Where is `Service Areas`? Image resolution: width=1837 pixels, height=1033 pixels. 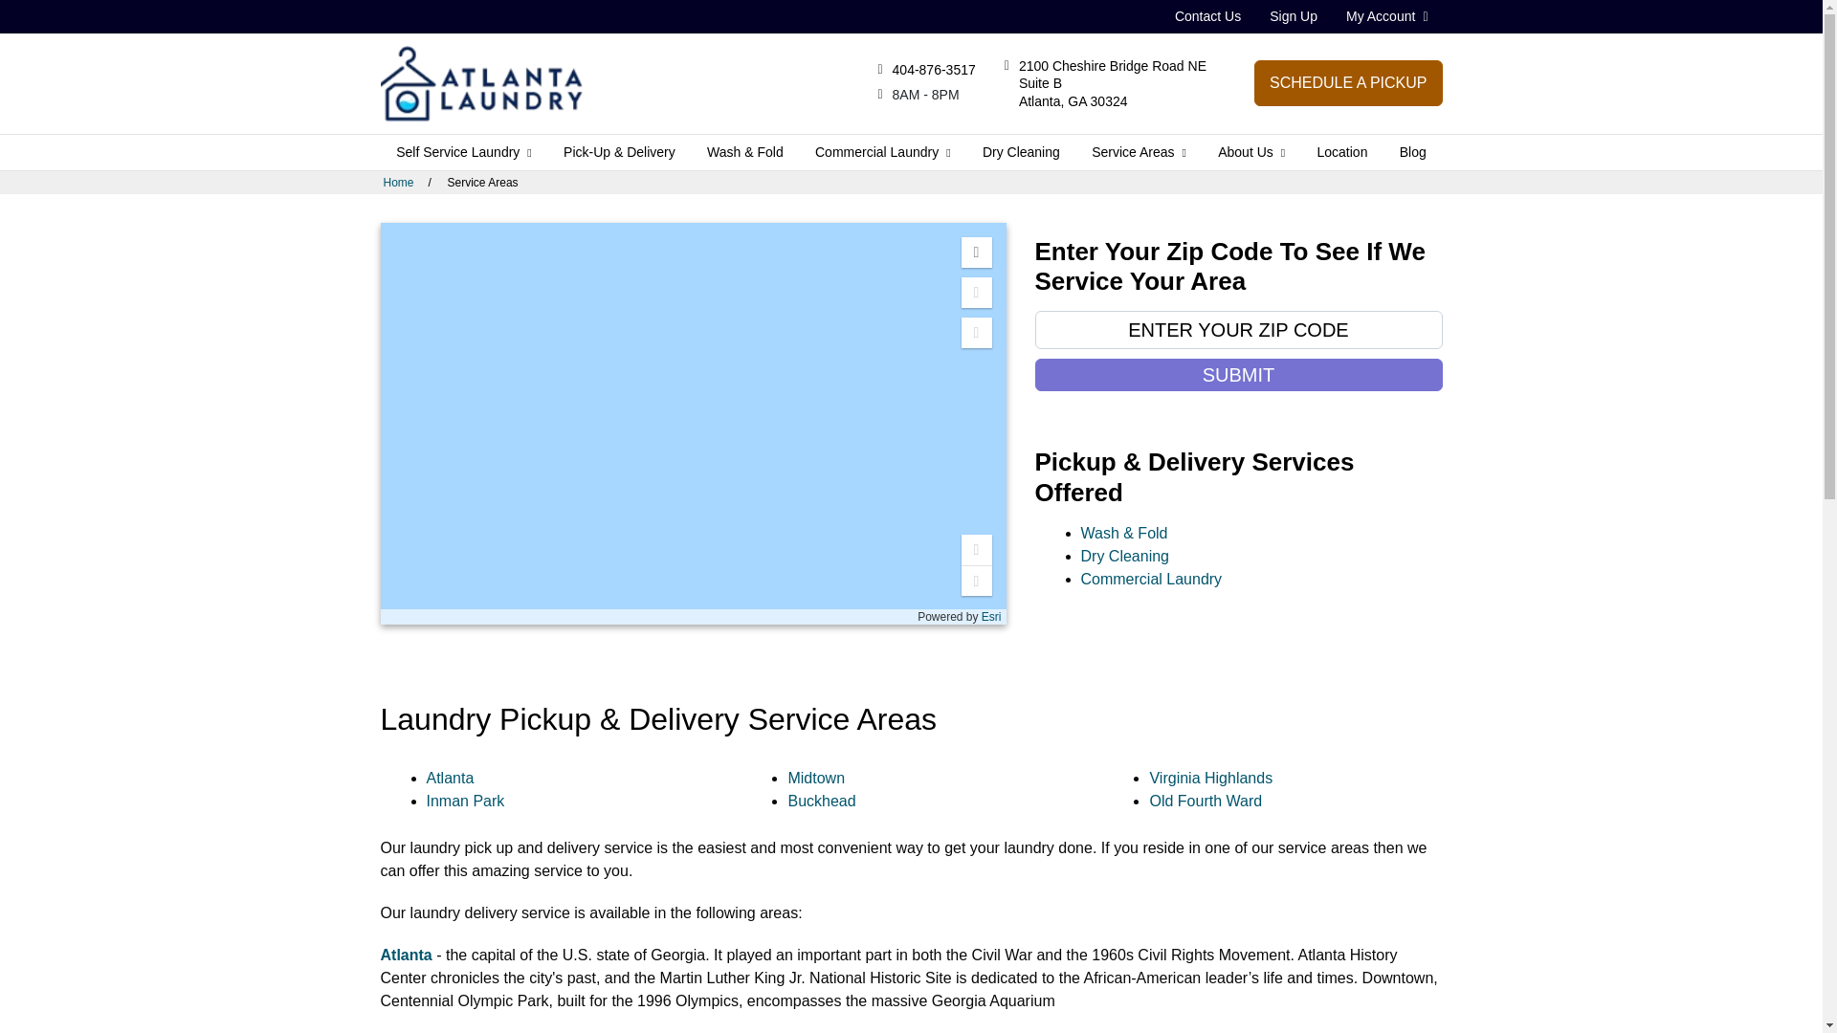 Service Areas is located at coordinates (1138, 153).